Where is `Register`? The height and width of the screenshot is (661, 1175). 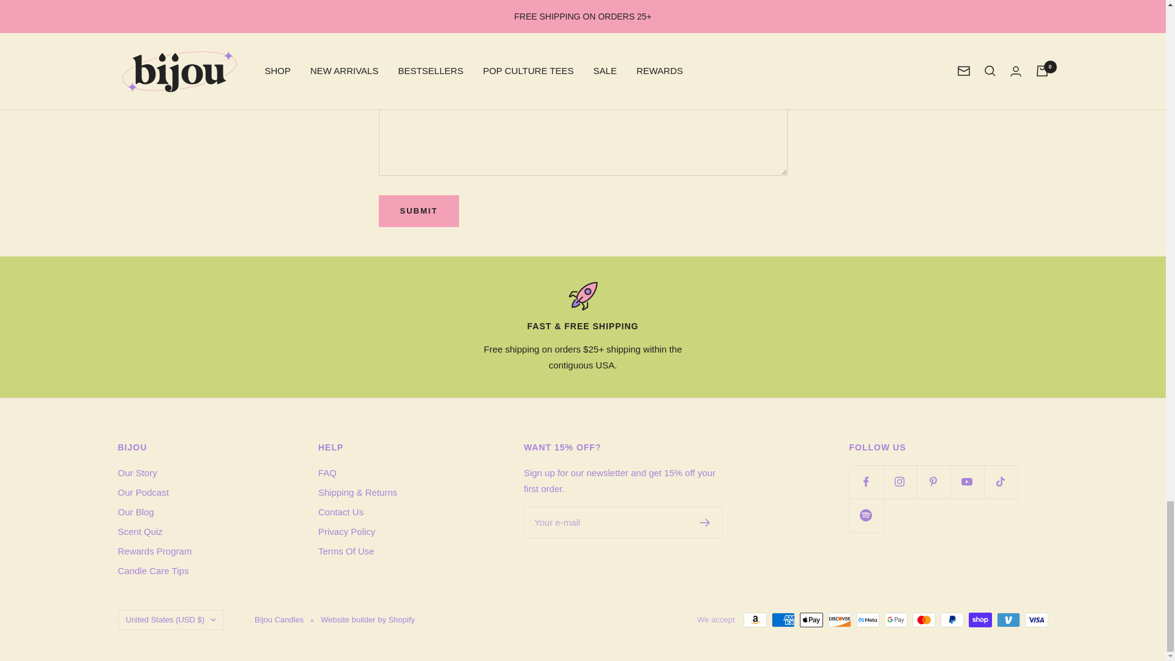 Register is located at coordinates (705, 522).